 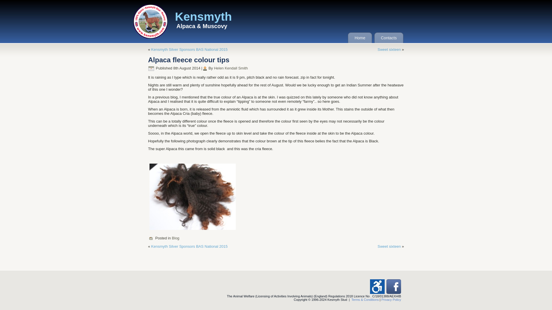 I want to click on Kensmyth Silver Sponsors BAS National 2015, so click(x=189, y=246).